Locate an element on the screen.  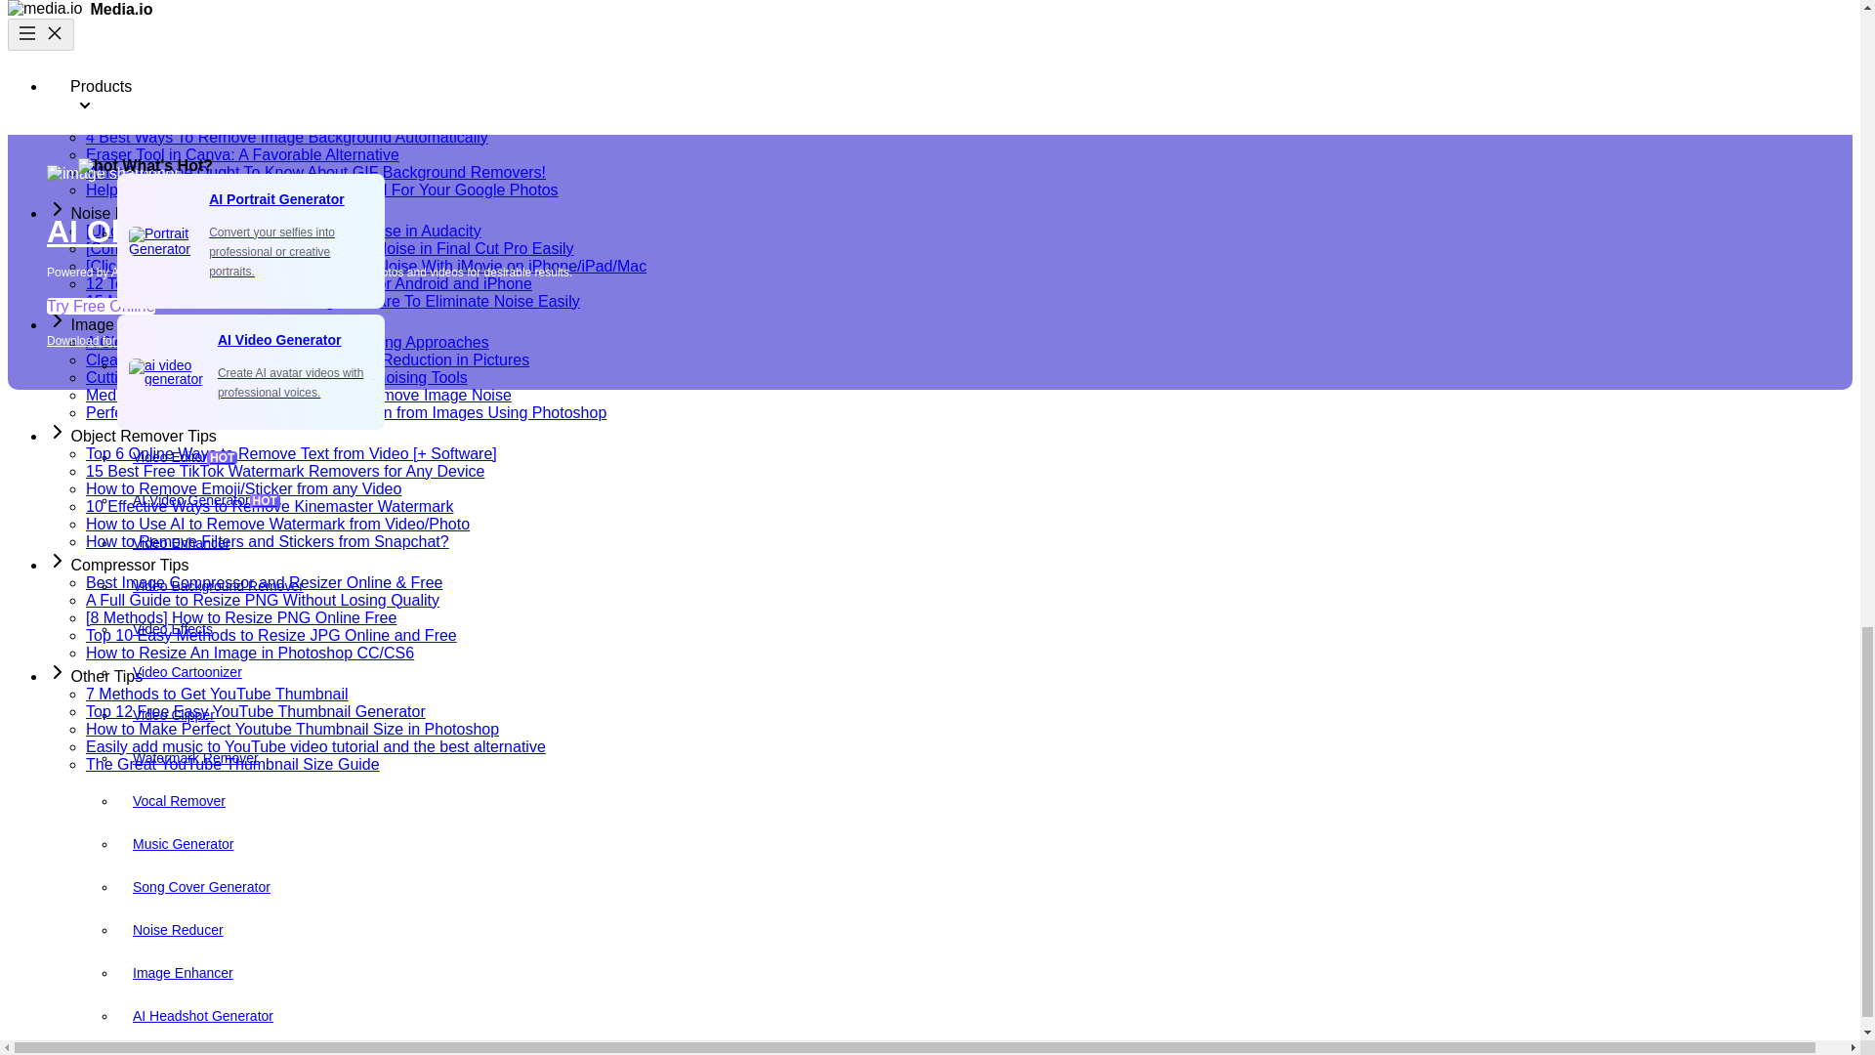
Passport Photo Maker is located at coordinates (300, 81).